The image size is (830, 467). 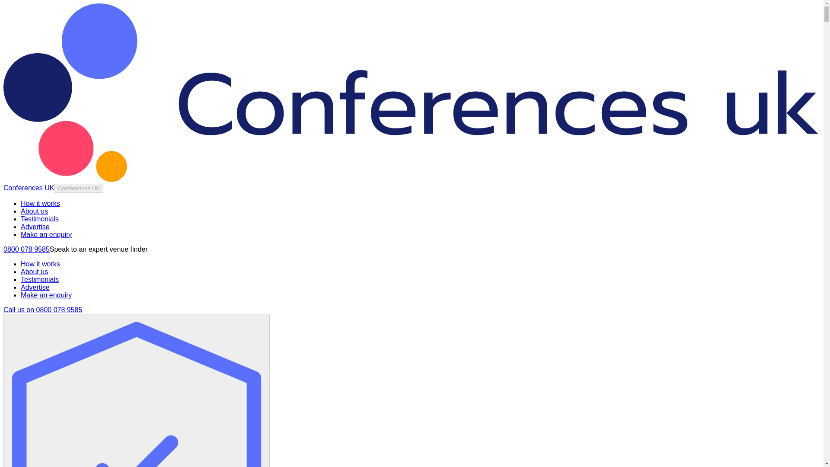 What do you see at coordinates (40, 264) in the screenshot?
I see `How it works` at bounding box center [40, 264].